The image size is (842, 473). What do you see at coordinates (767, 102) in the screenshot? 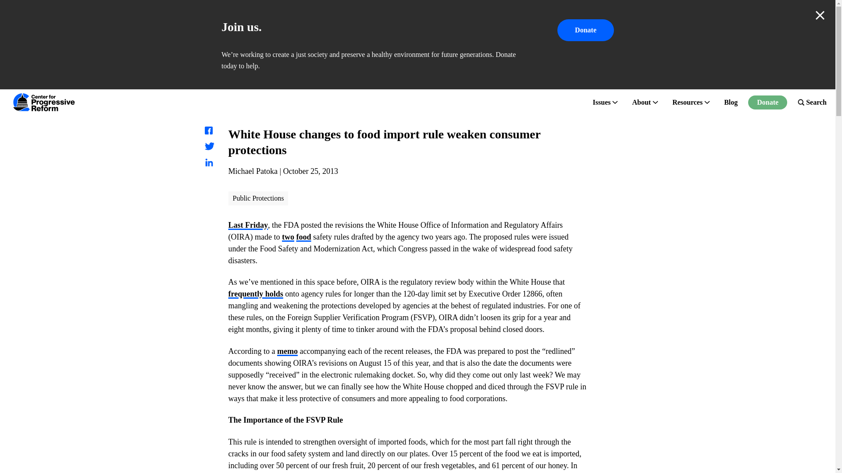
I see `Donate` at bounding box center [767, 102].